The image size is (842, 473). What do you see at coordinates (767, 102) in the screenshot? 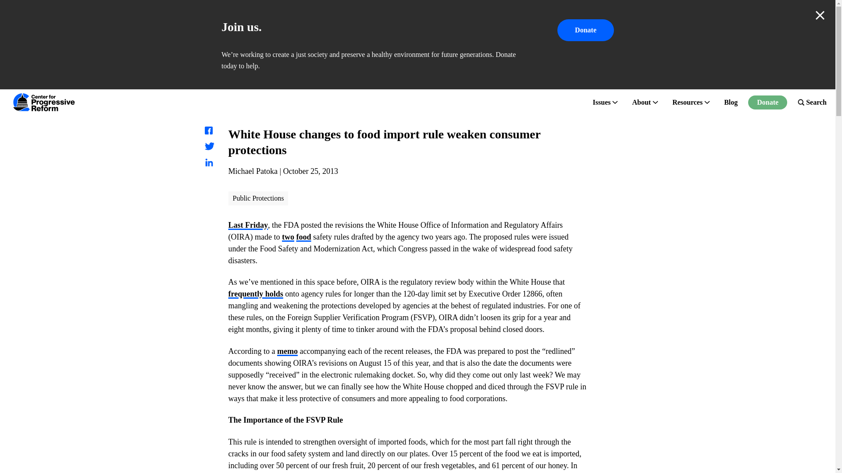
I see `Donate` at bounding box center [767, 102].